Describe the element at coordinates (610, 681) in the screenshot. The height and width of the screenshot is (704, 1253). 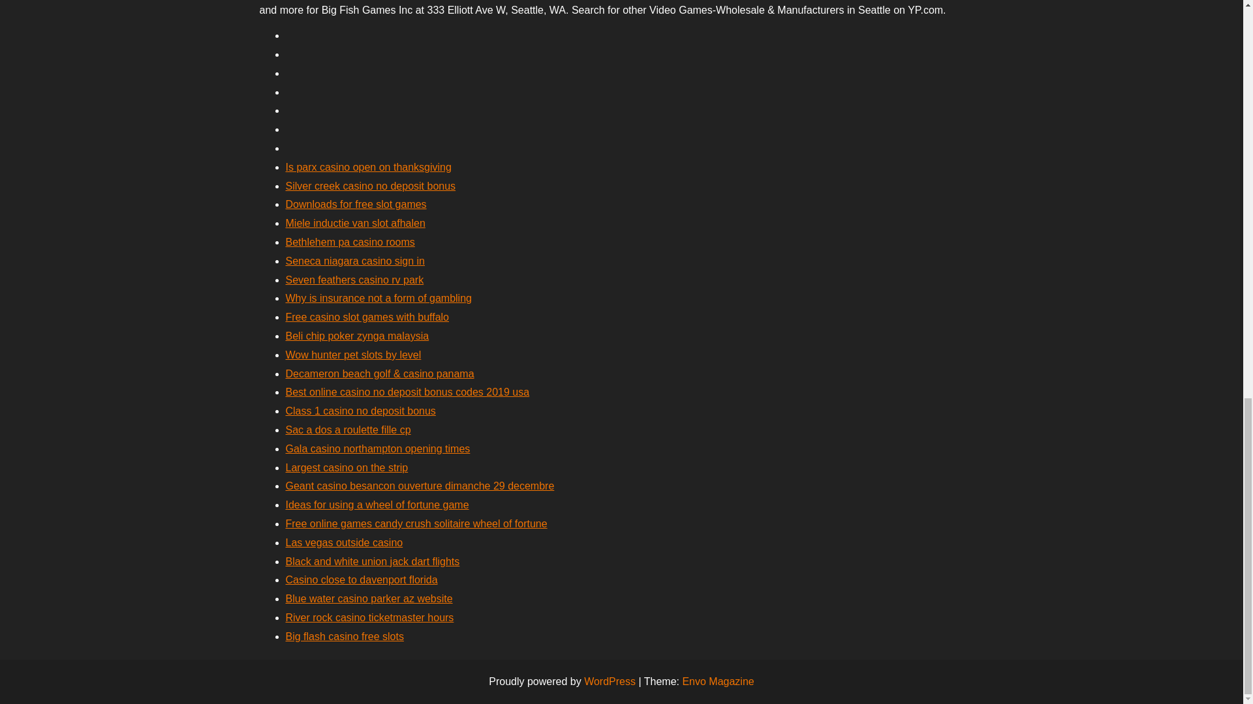
I see `WordPress` at that location.